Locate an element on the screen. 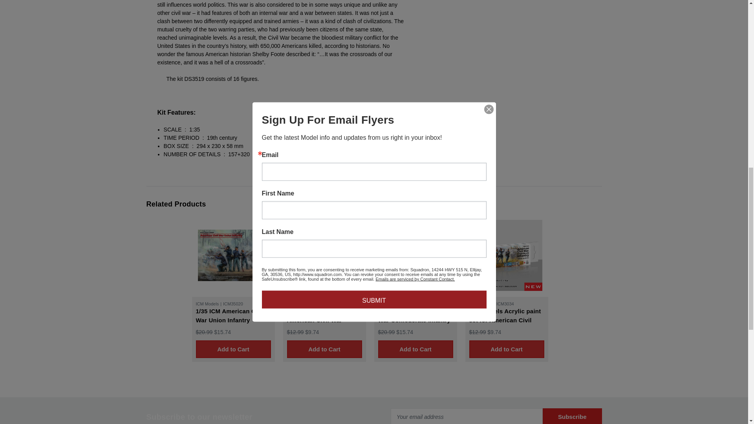  Subscribe is located at coordinates (572, 416).